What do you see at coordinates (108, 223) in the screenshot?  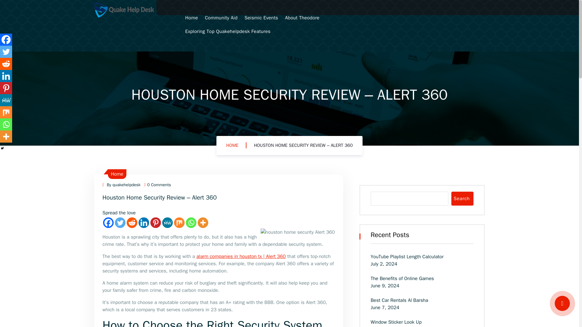 I see `Facebook` at bounding box center [108, 223].